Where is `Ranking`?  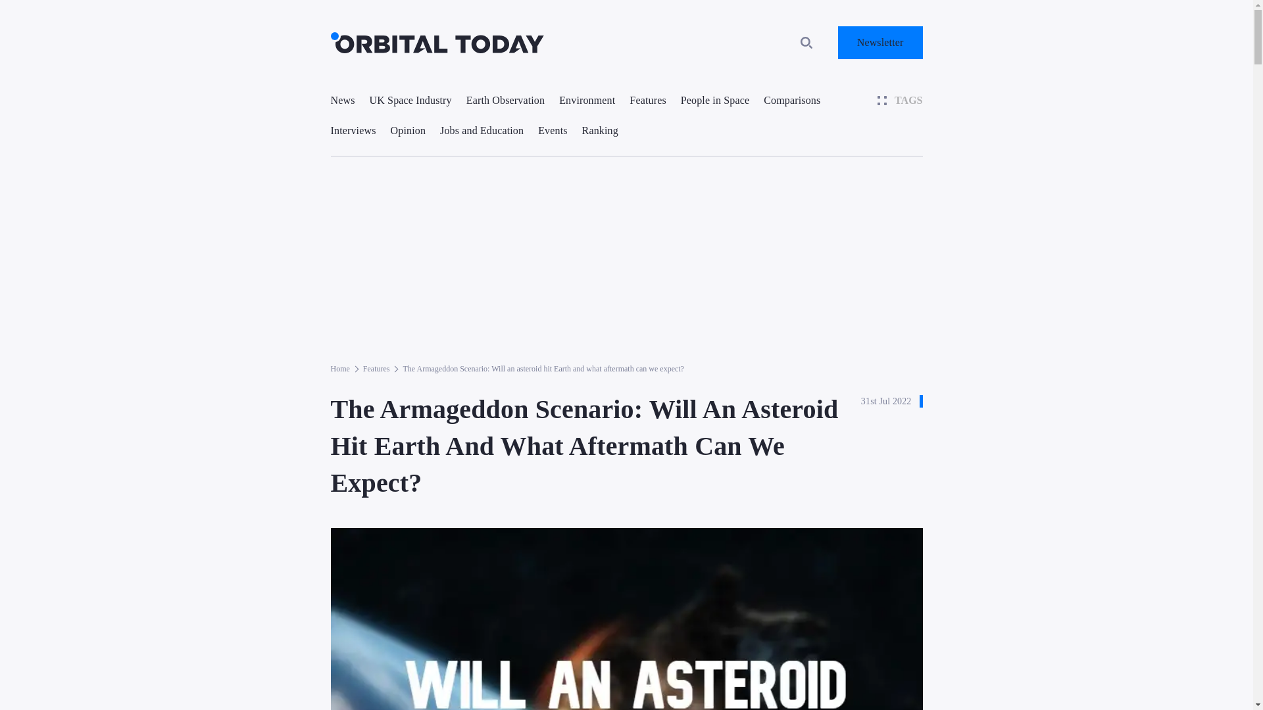 Ranking is located at coordinates (600, 130).